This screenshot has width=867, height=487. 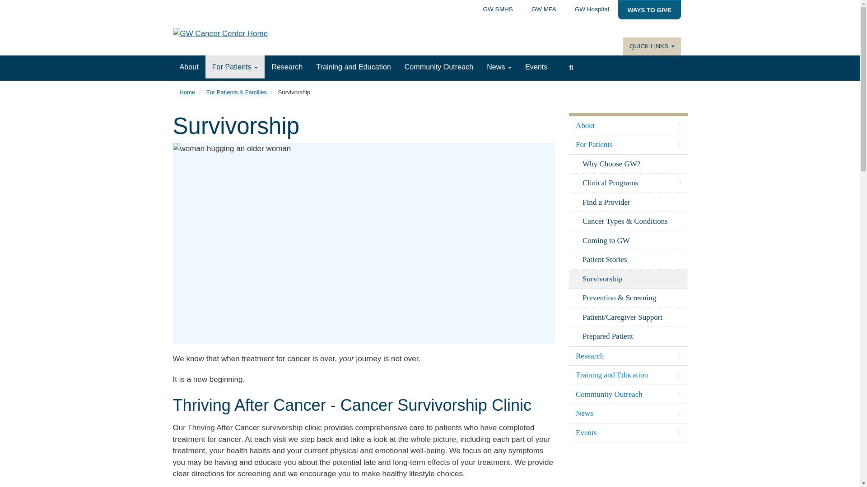 What do you see at coordinates (649, 10) in the screenshot?
I see `WAYS TO GIVE` at bounding box center [649, 10].